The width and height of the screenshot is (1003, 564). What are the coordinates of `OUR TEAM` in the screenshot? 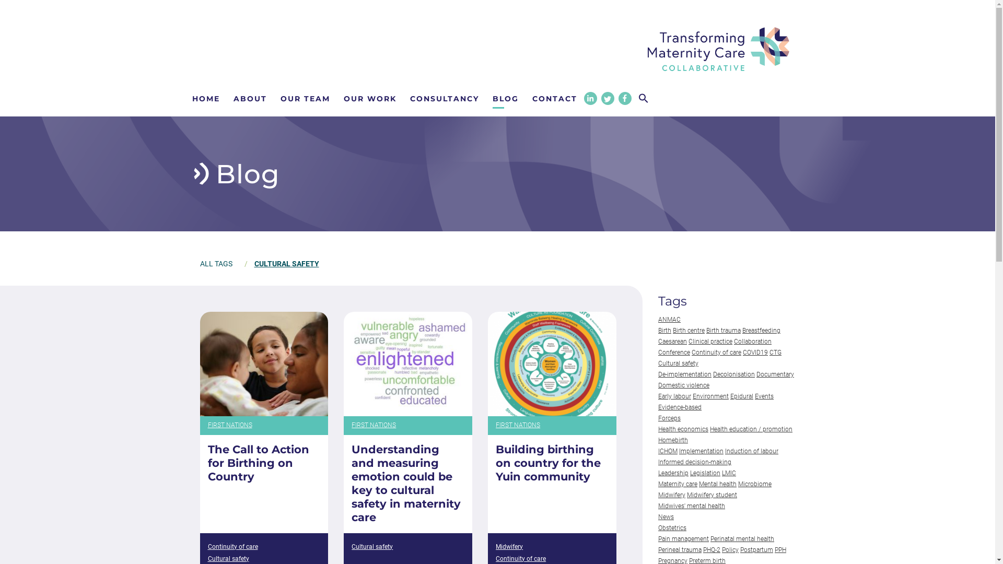 It's located at (305, 99).